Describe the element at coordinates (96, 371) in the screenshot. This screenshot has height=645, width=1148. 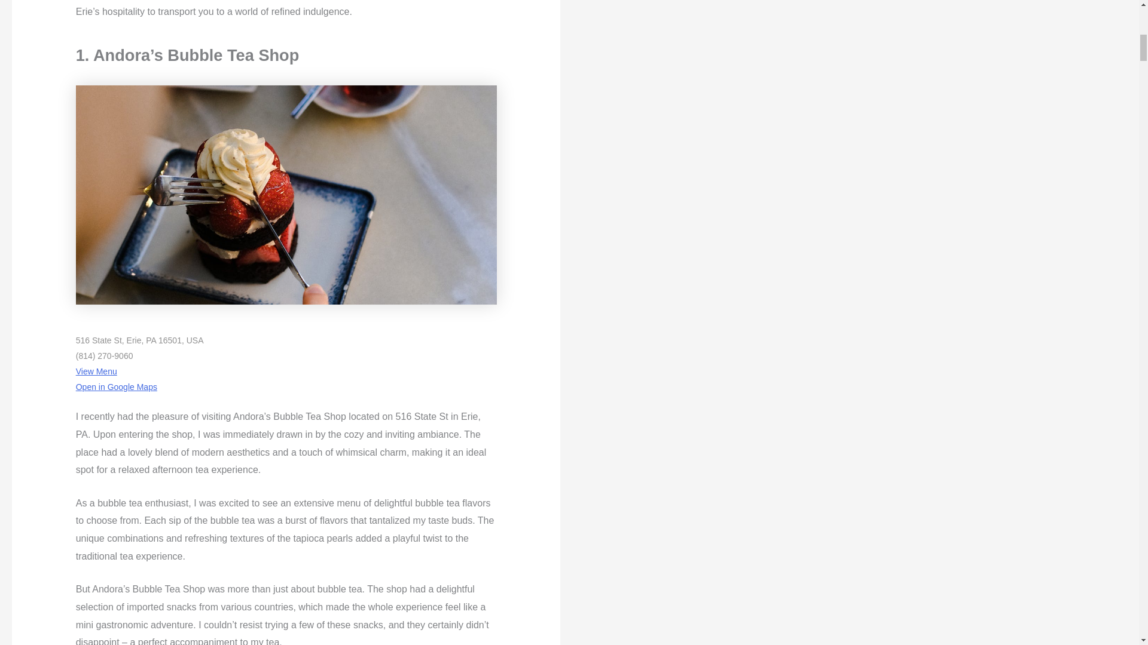
I see `View Menu` at that location.